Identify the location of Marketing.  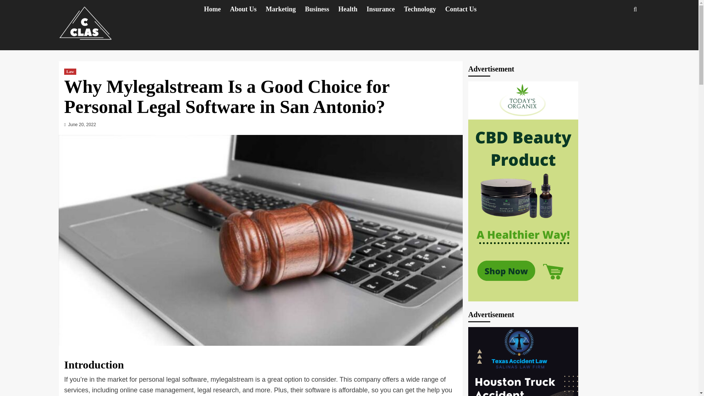
(285, 9).